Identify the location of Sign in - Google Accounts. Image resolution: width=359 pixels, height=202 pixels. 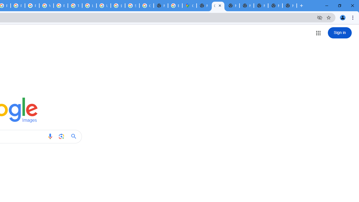
(132, 6).